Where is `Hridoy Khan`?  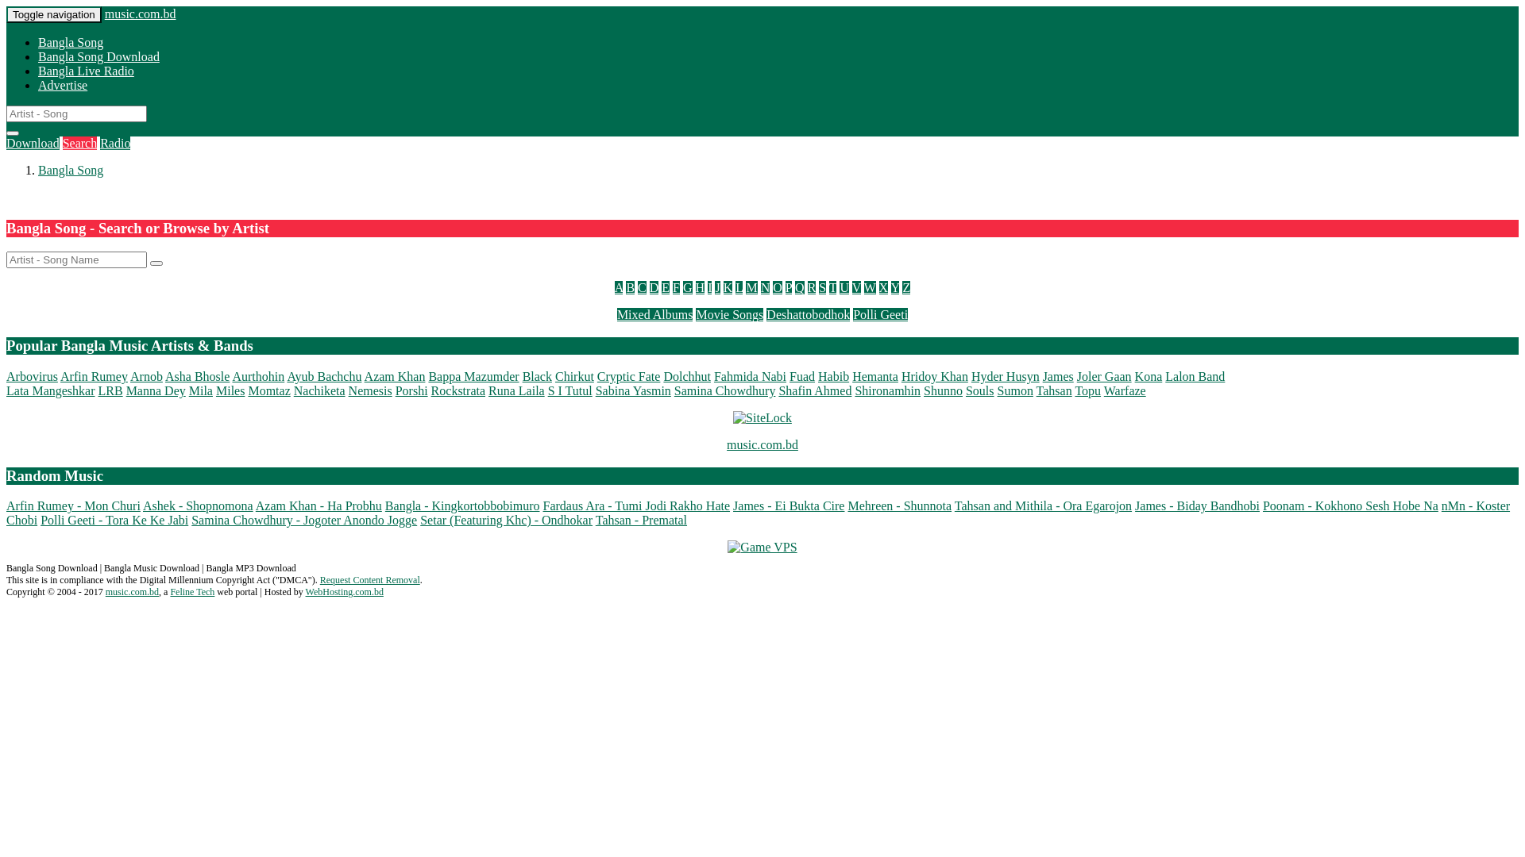 Hridoy Khan is located at coordinates (935, 376).